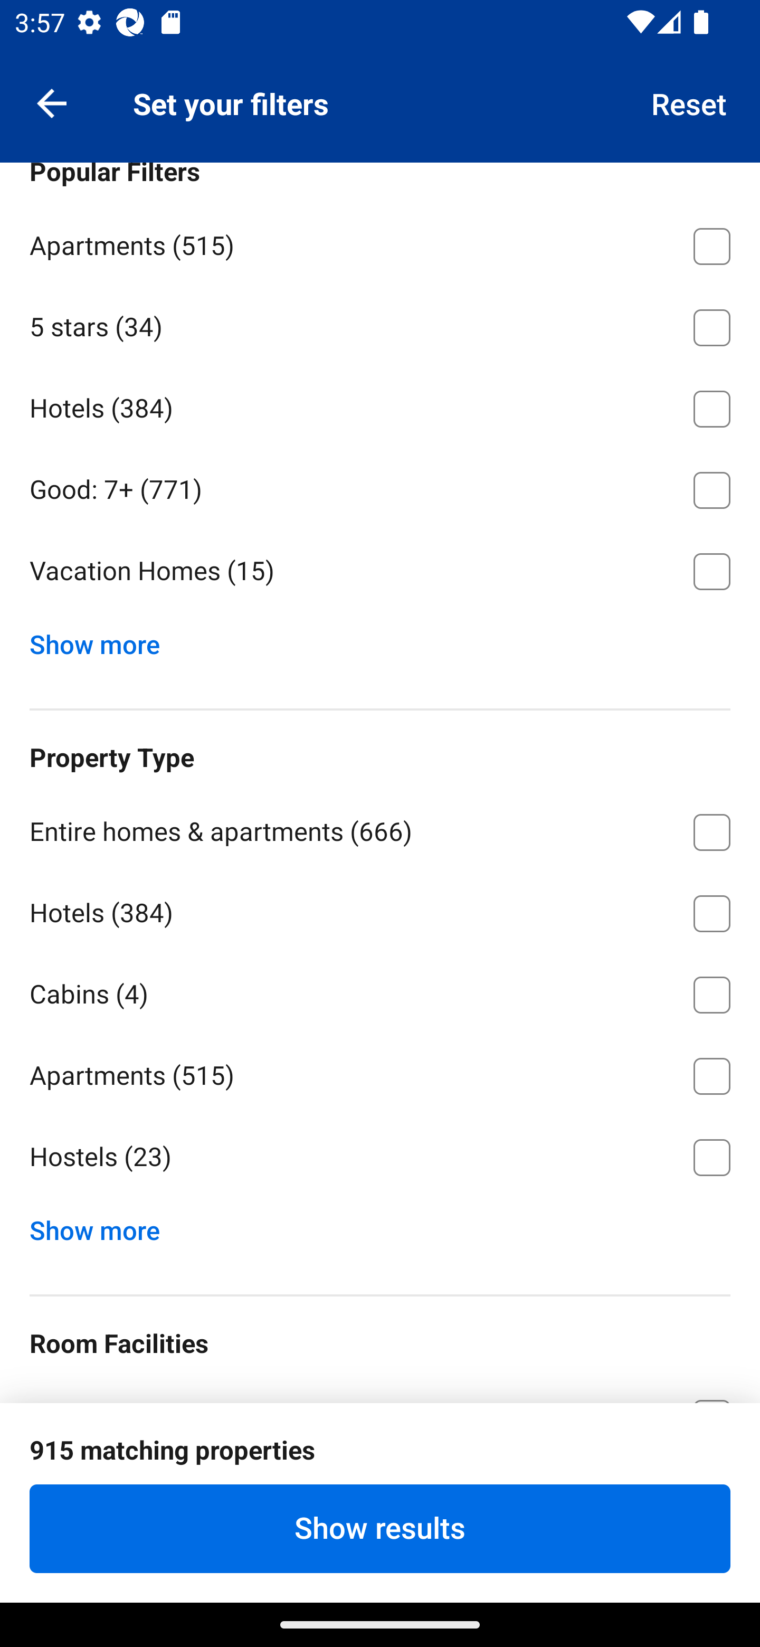  Describe the element at coordinates (380, 1528) in the screenshot. I see `Show results` at that location.